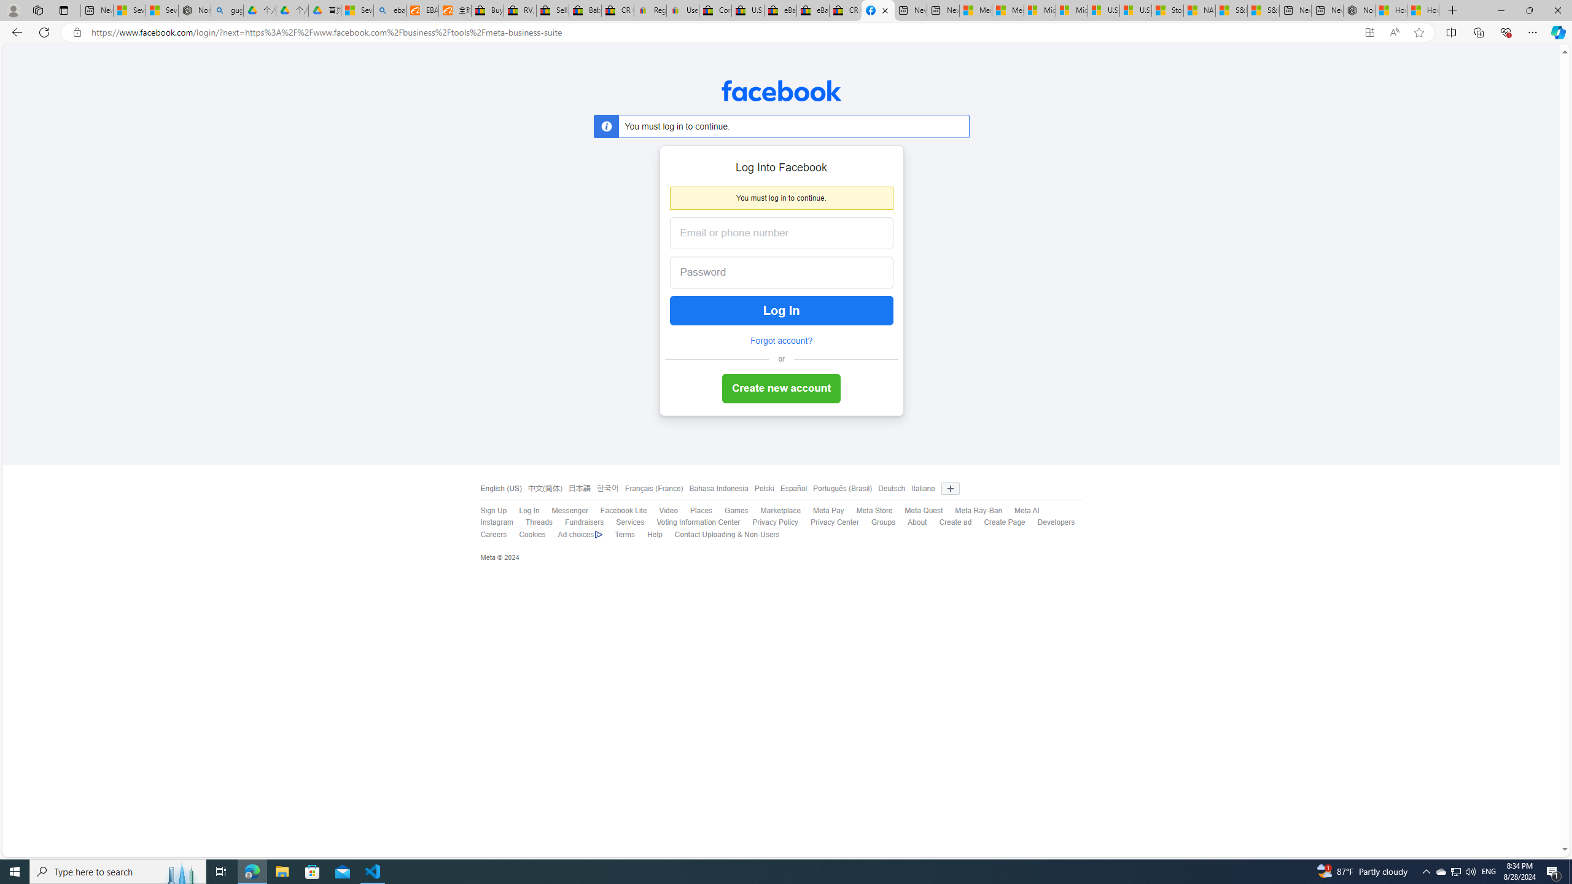  What do you see at coordinates (950, 489) in the screenshot?
I see `Show more languages` at bounding box center [950, 489].